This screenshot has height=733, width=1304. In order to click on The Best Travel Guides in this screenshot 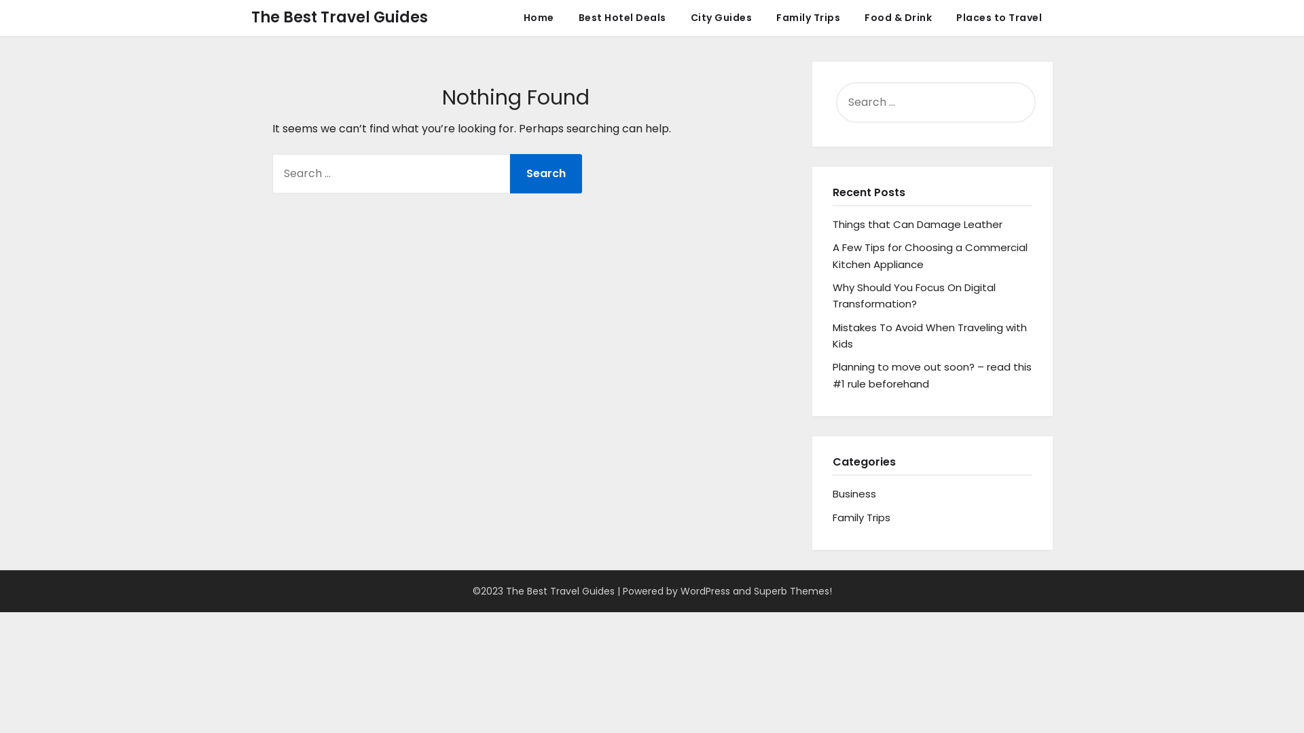, I will do `click(340, 18)`.